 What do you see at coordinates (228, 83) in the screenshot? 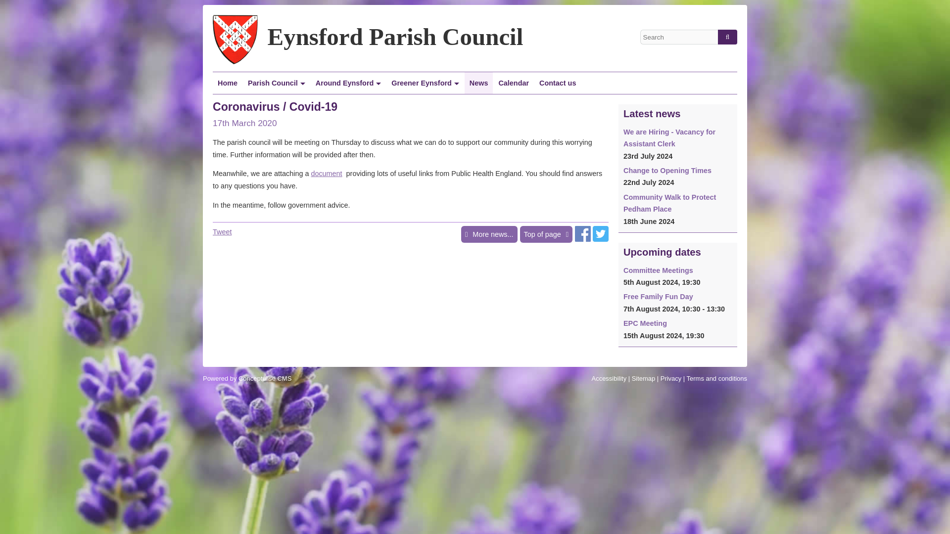
I see `Eynsford Parish Council homepage` at bounding box center [228, 83].